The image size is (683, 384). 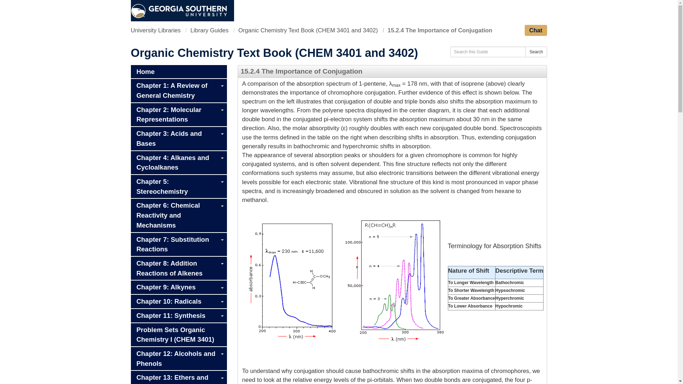 What do you see at coordinates (536, 51) in the screenshot?
I see `Search` at bounding box center [536, 51].